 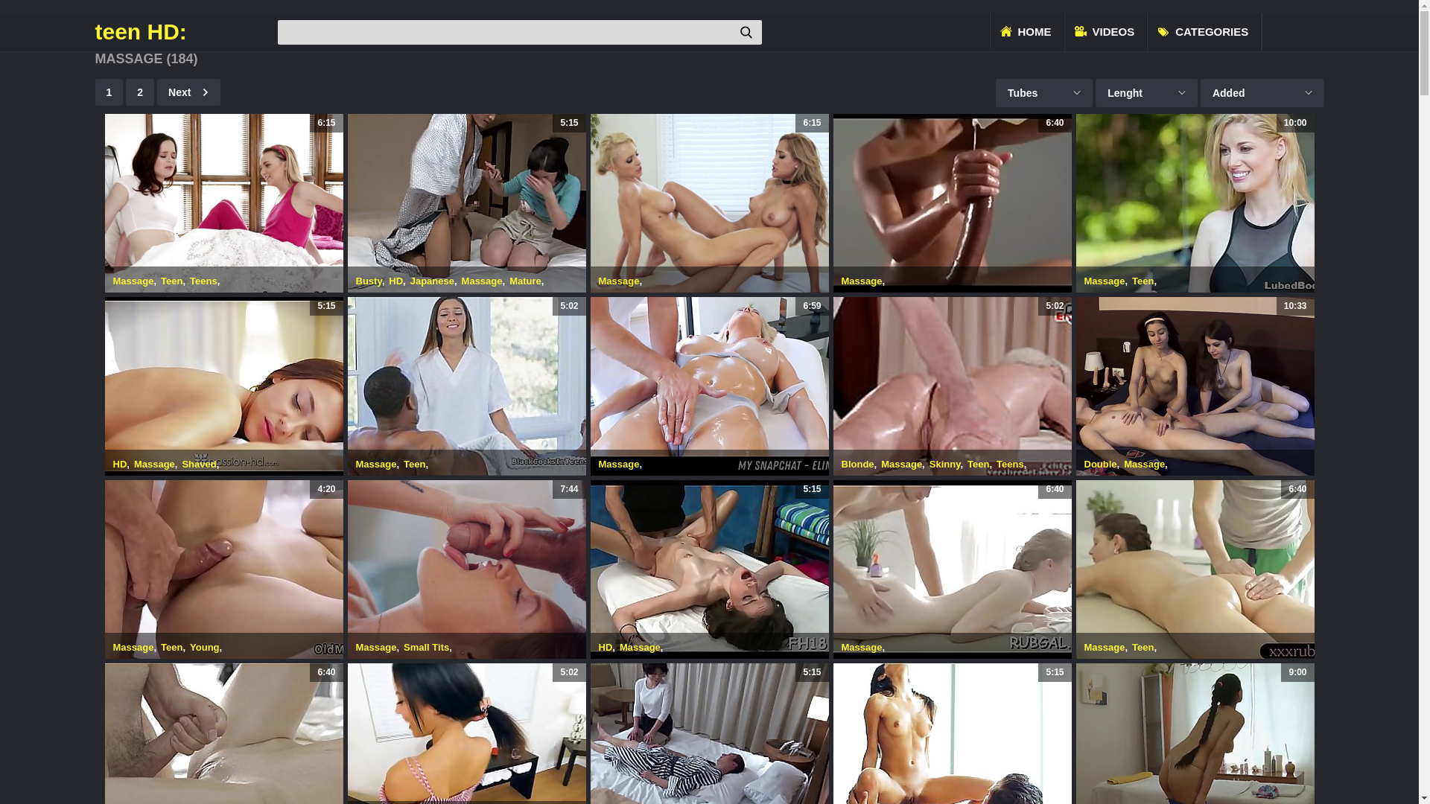 I want to click on 5:15, so click(x=709, y=569).